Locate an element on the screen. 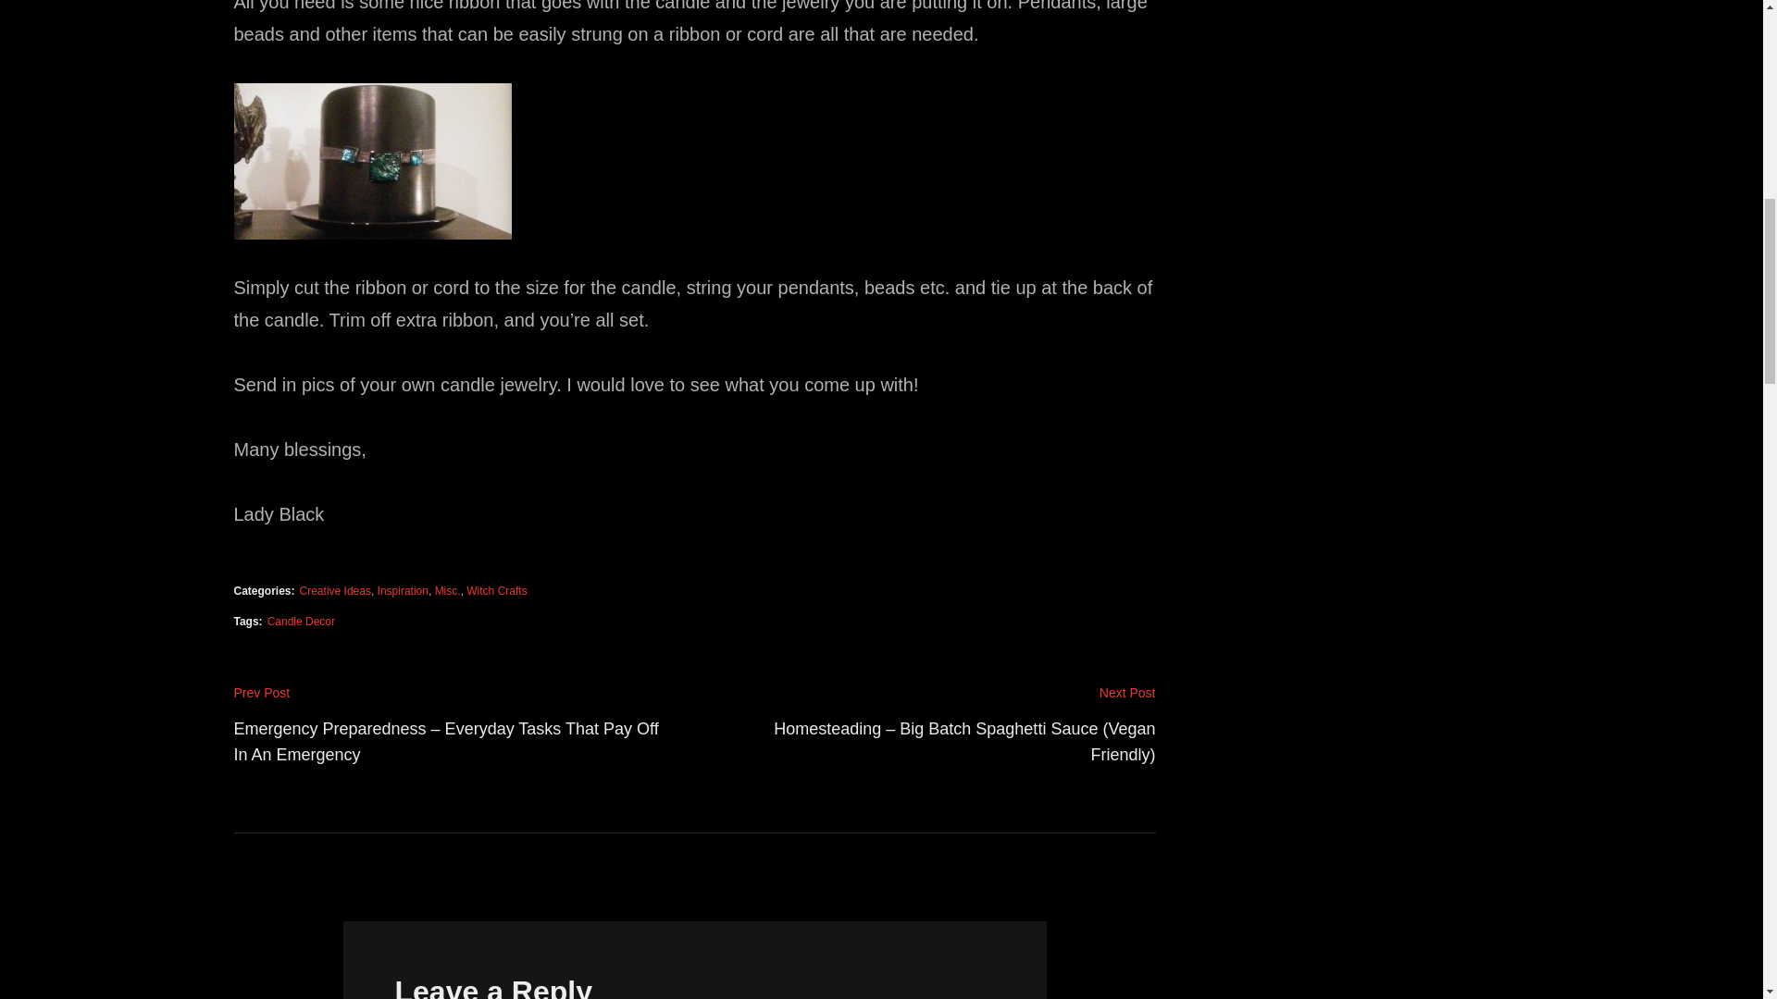 The height and width of the screenshot is (999, 1777). Misc. is located at coordinates (448, 590).